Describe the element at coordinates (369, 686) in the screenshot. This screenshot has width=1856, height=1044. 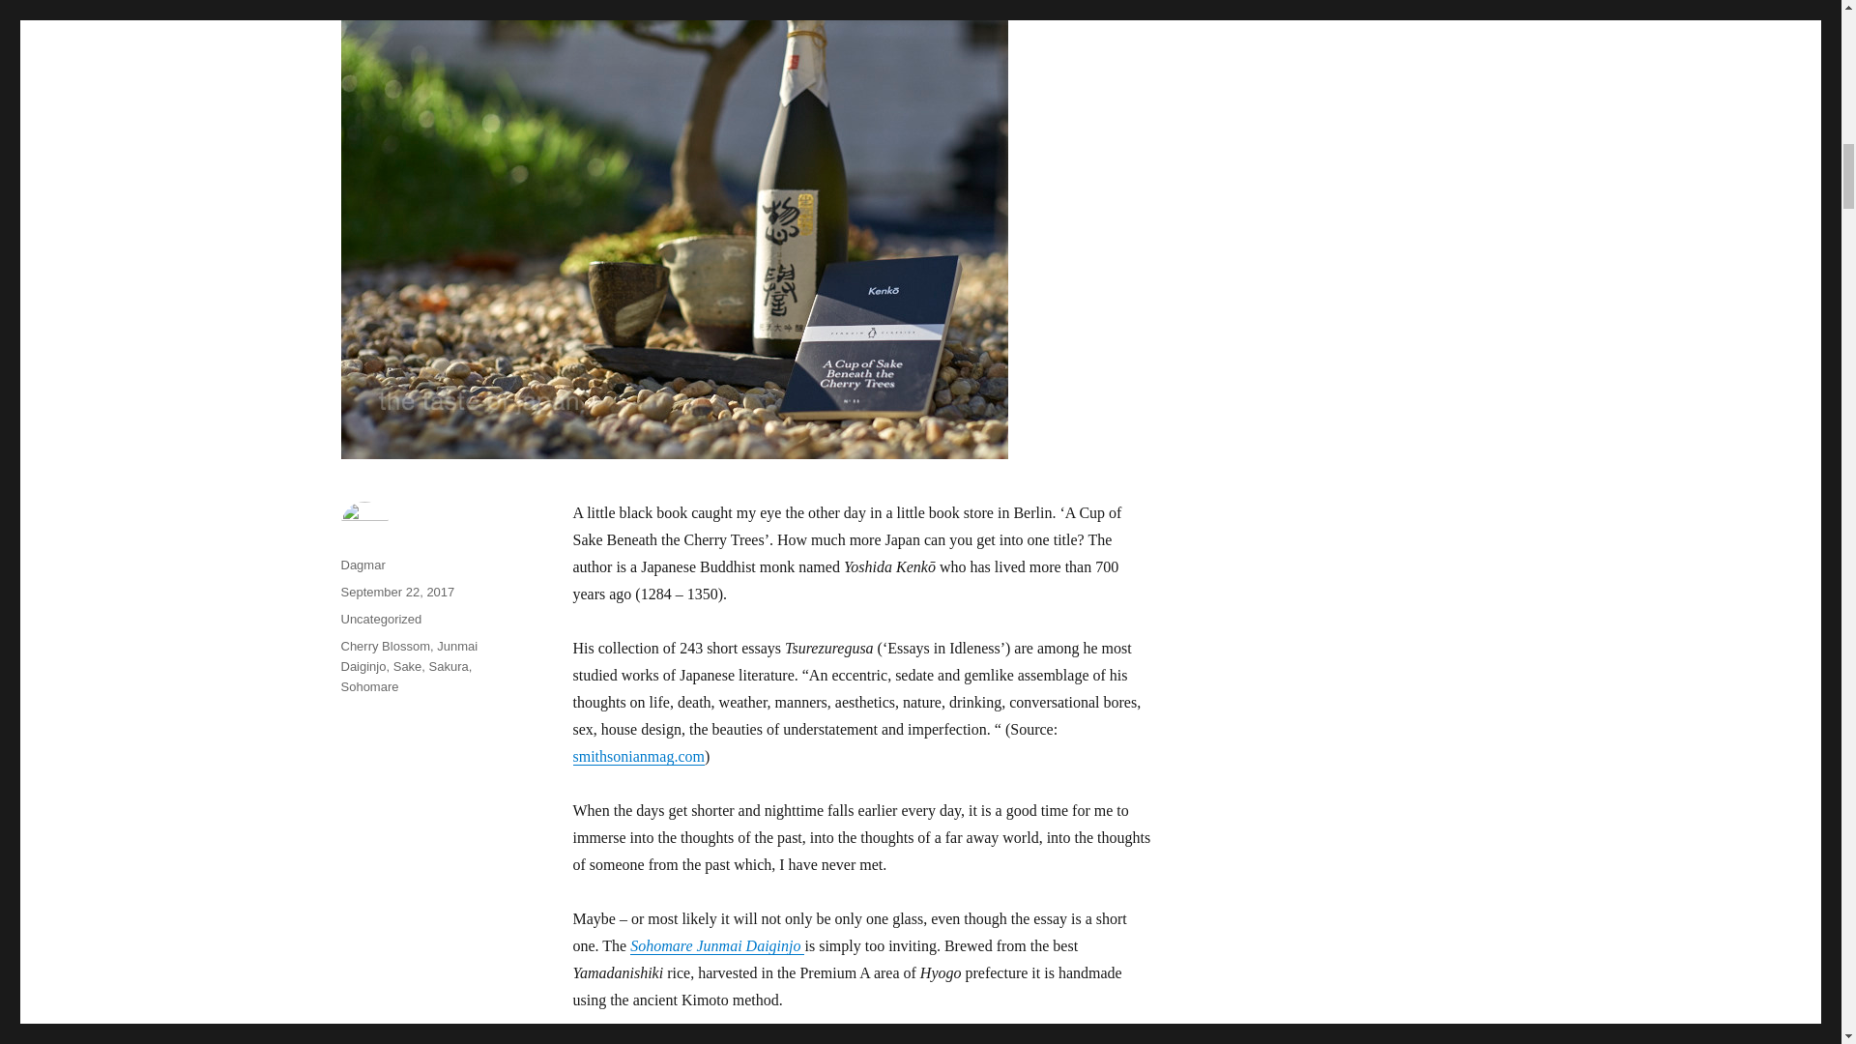
I see `Sohomare` at that location.